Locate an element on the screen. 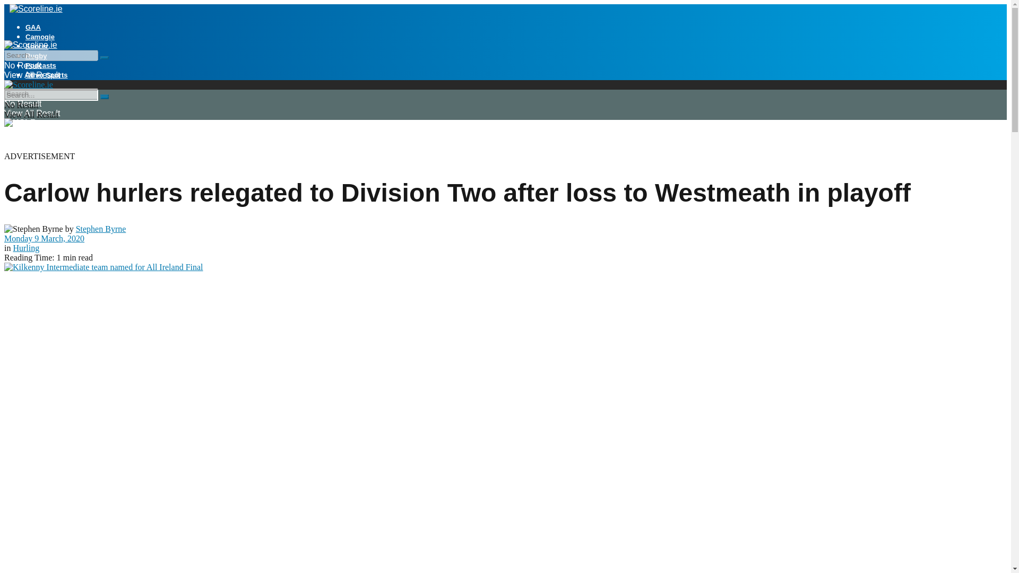  Soccer is located at coordinates (37, 46).